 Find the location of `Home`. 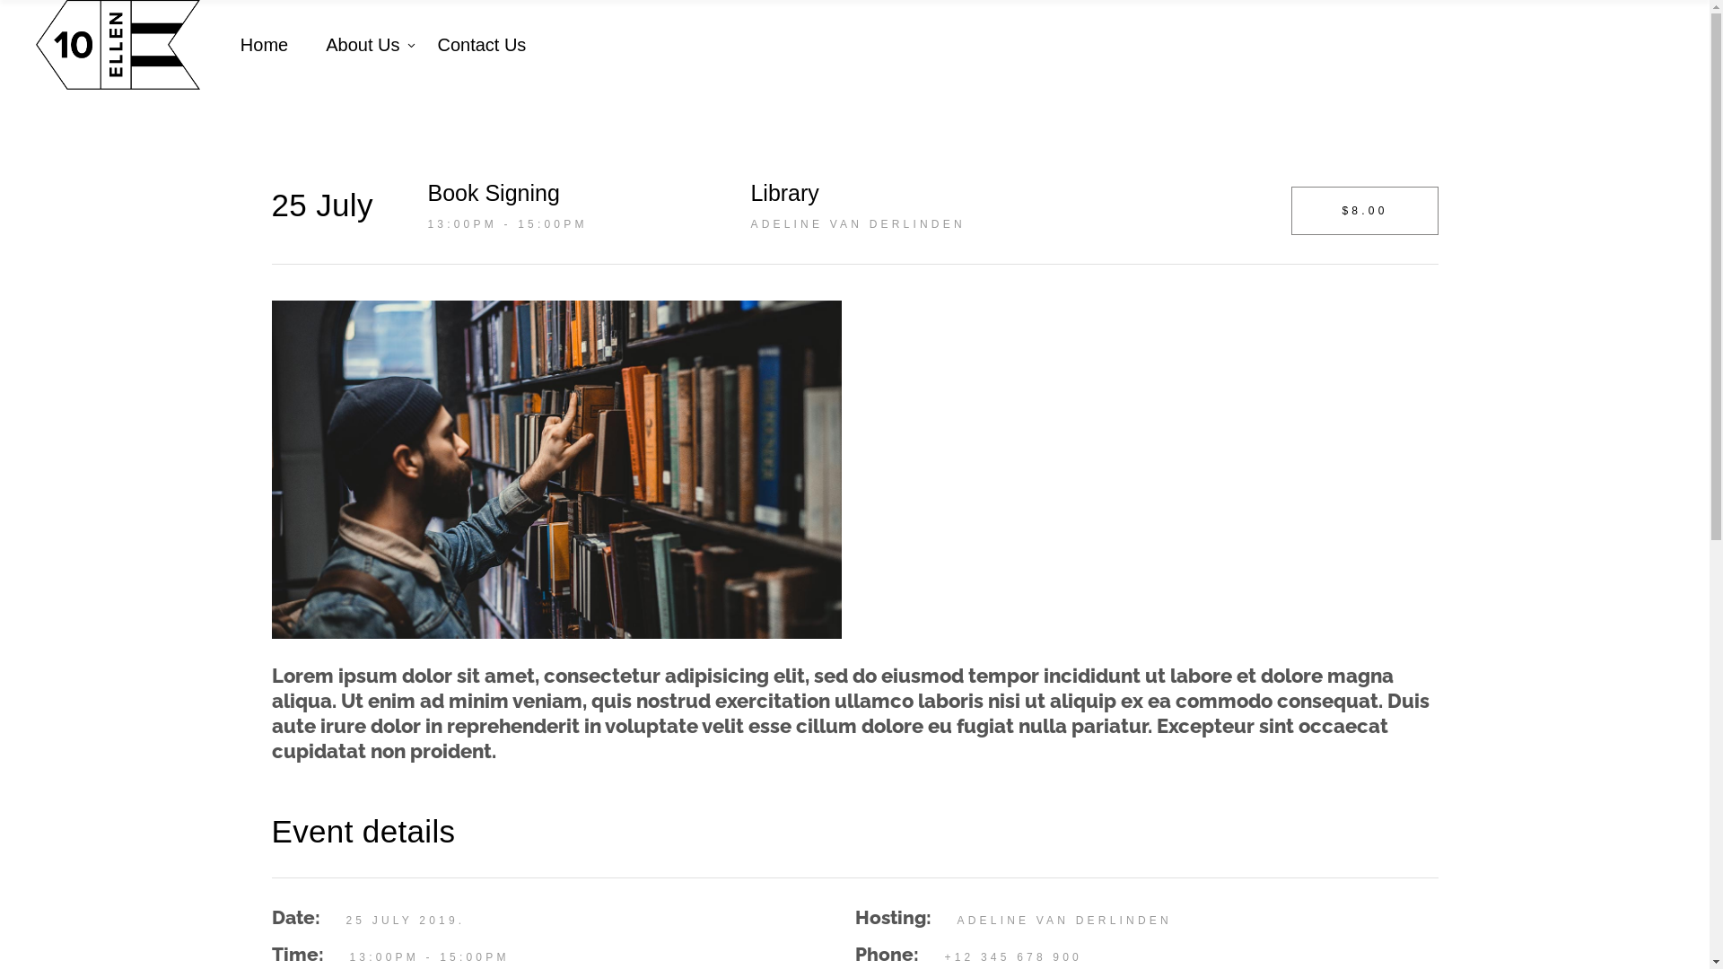

Home is located at coordinates (264, 45).